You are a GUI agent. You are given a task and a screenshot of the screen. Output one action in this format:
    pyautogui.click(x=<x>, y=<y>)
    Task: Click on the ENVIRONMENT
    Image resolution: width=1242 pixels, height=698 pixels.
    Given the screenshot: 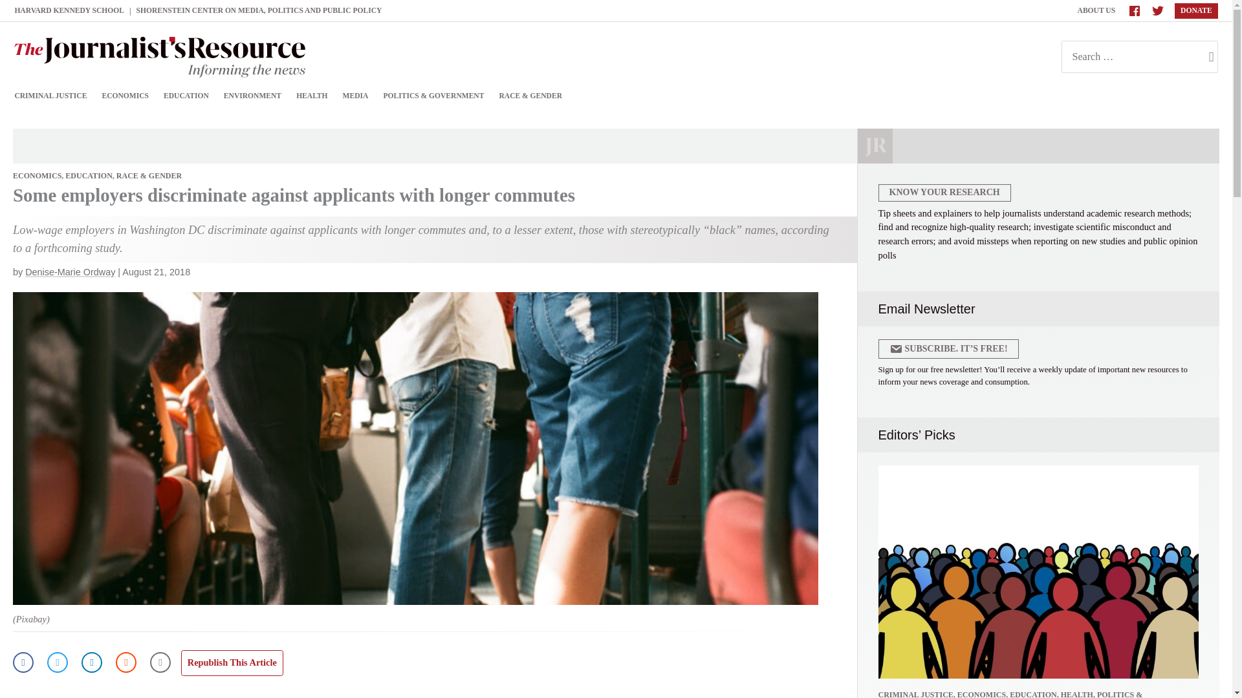 What is the action you would take?
    pyautogui.click(x=252, y=96)
    